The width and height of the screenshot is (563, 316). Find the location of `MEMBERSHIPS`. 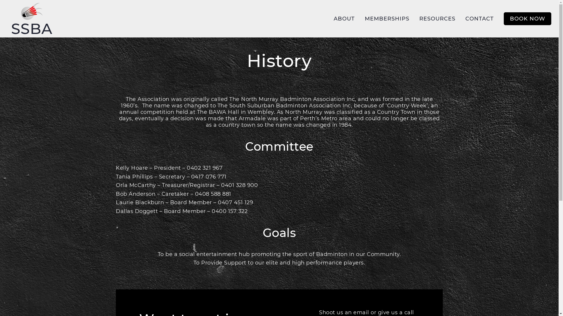

MEMBERSHIPS is located at coordinates (387, 19).